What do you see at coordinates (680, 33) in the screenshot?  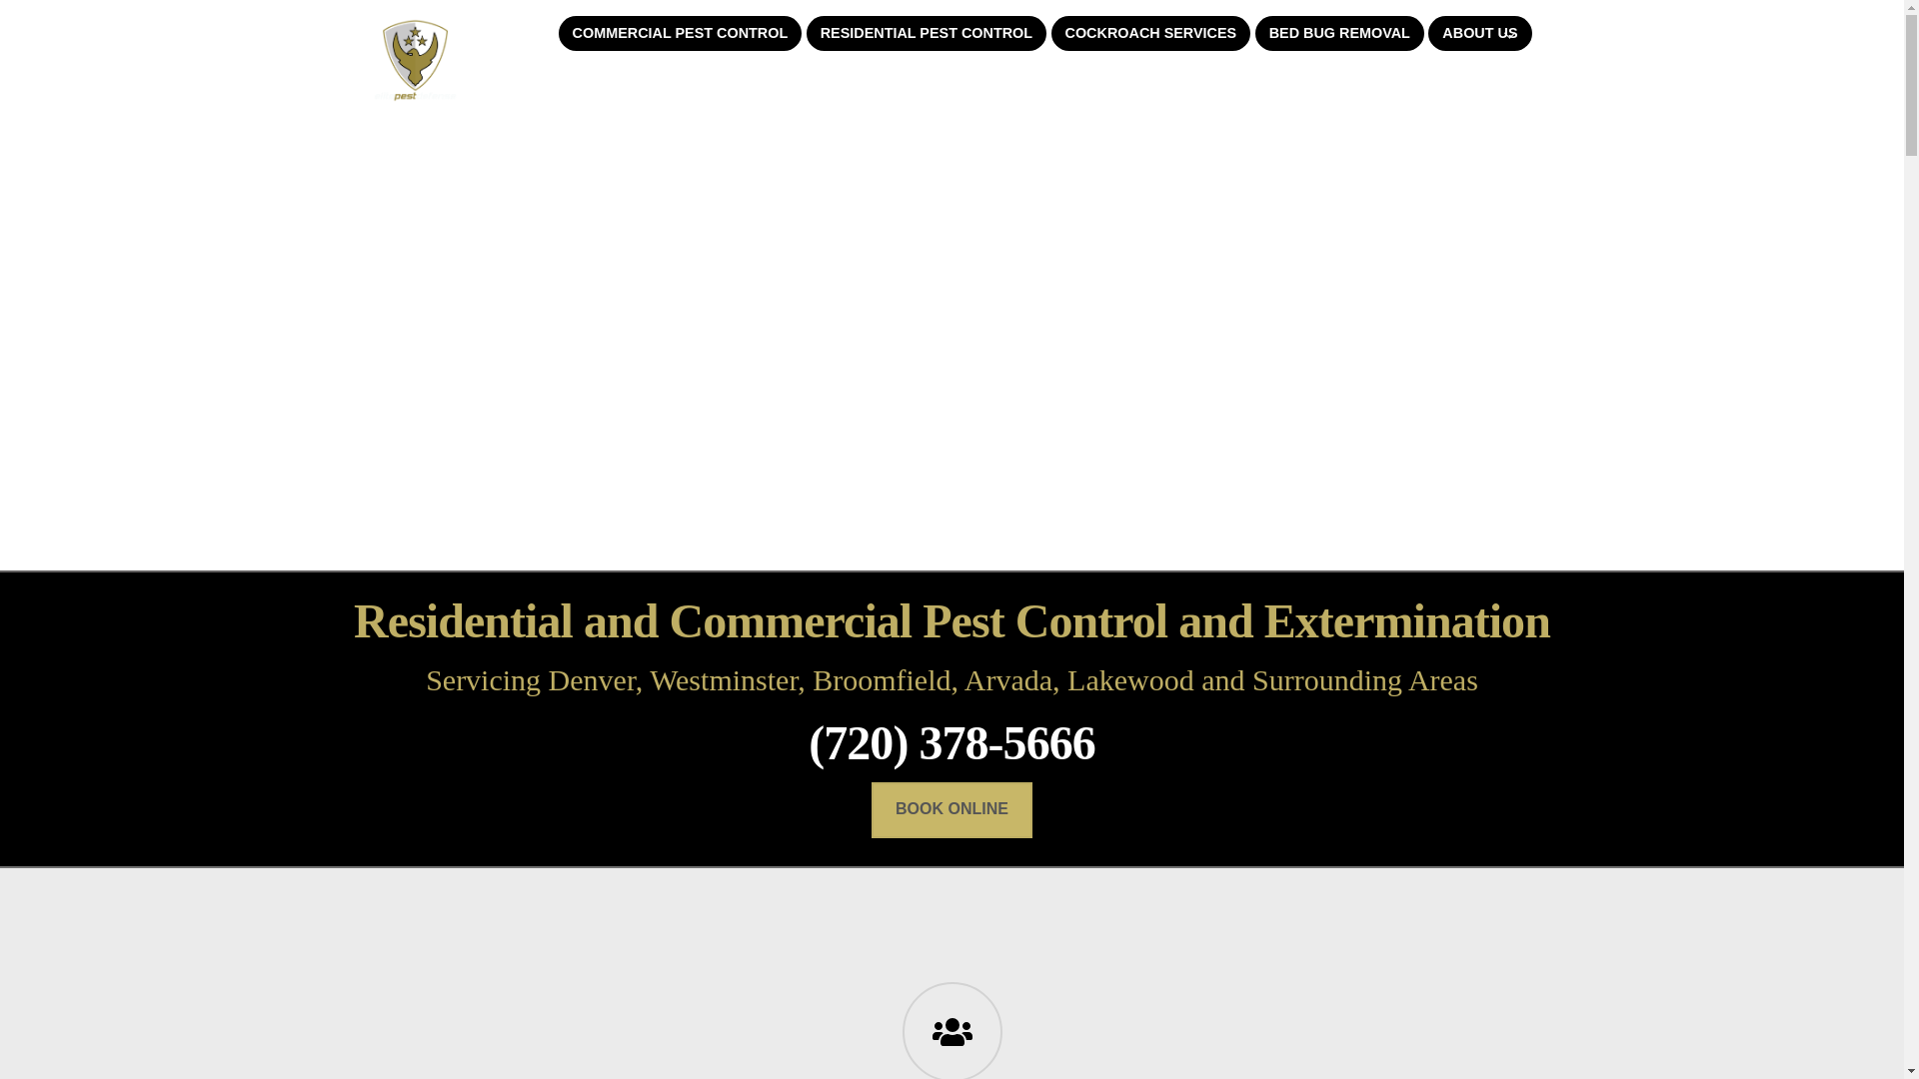 I see `COMMERCIAL PEST CONTROL` at bounding box center [680, 33].